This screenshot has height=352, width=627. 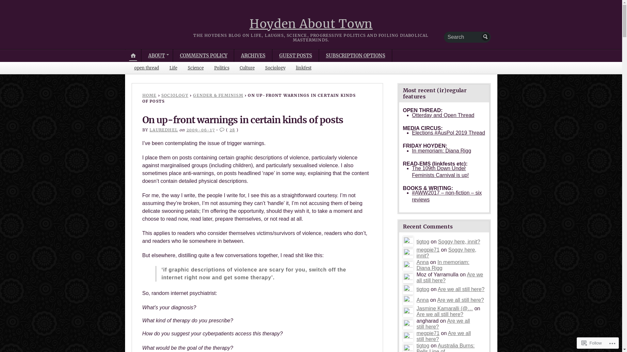 What do you see at coordinates (253, 56) in the screenshot?
I see `ARCHIVES` at bounding box center [253, 56].